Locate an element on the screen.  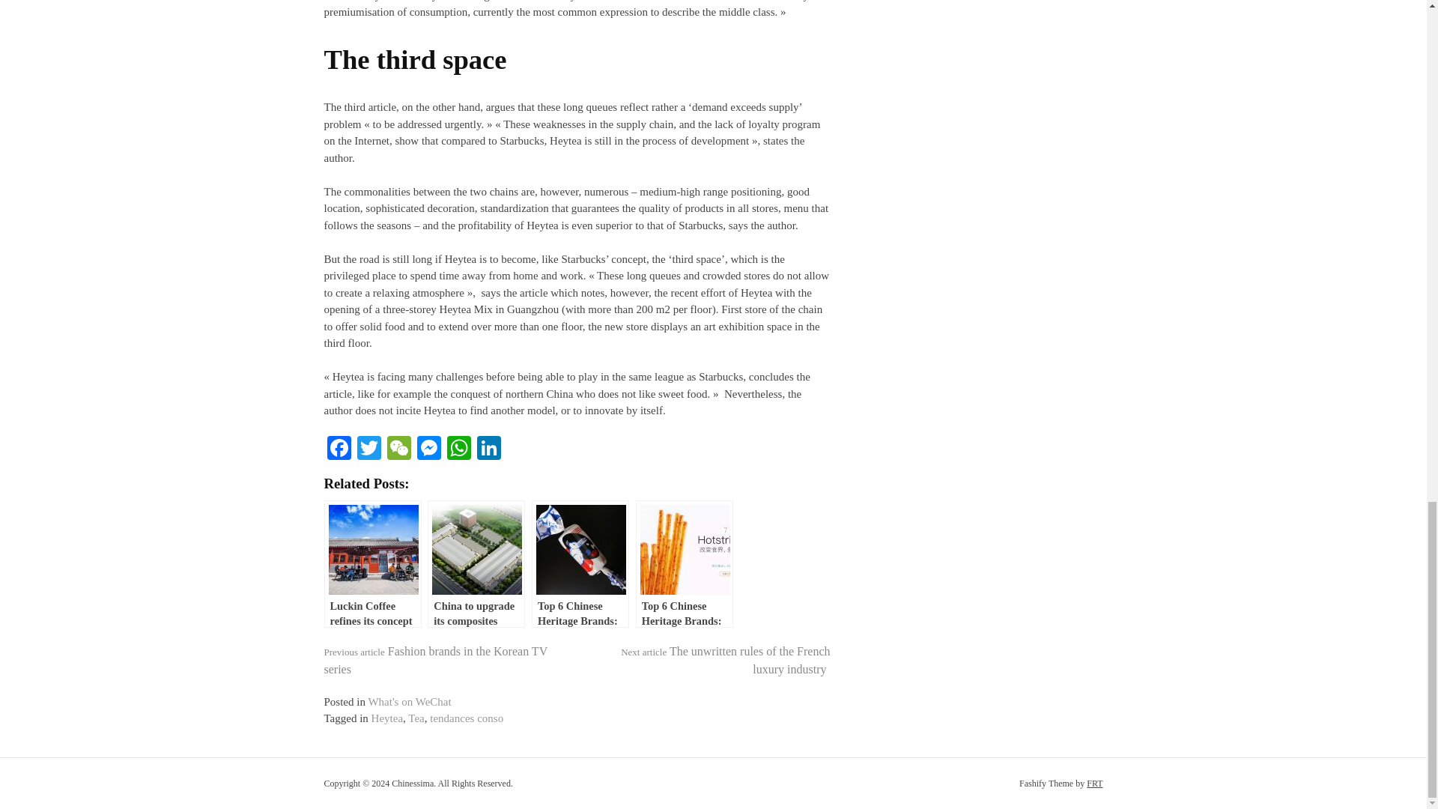
Tea is located at coordinates (416, 718).